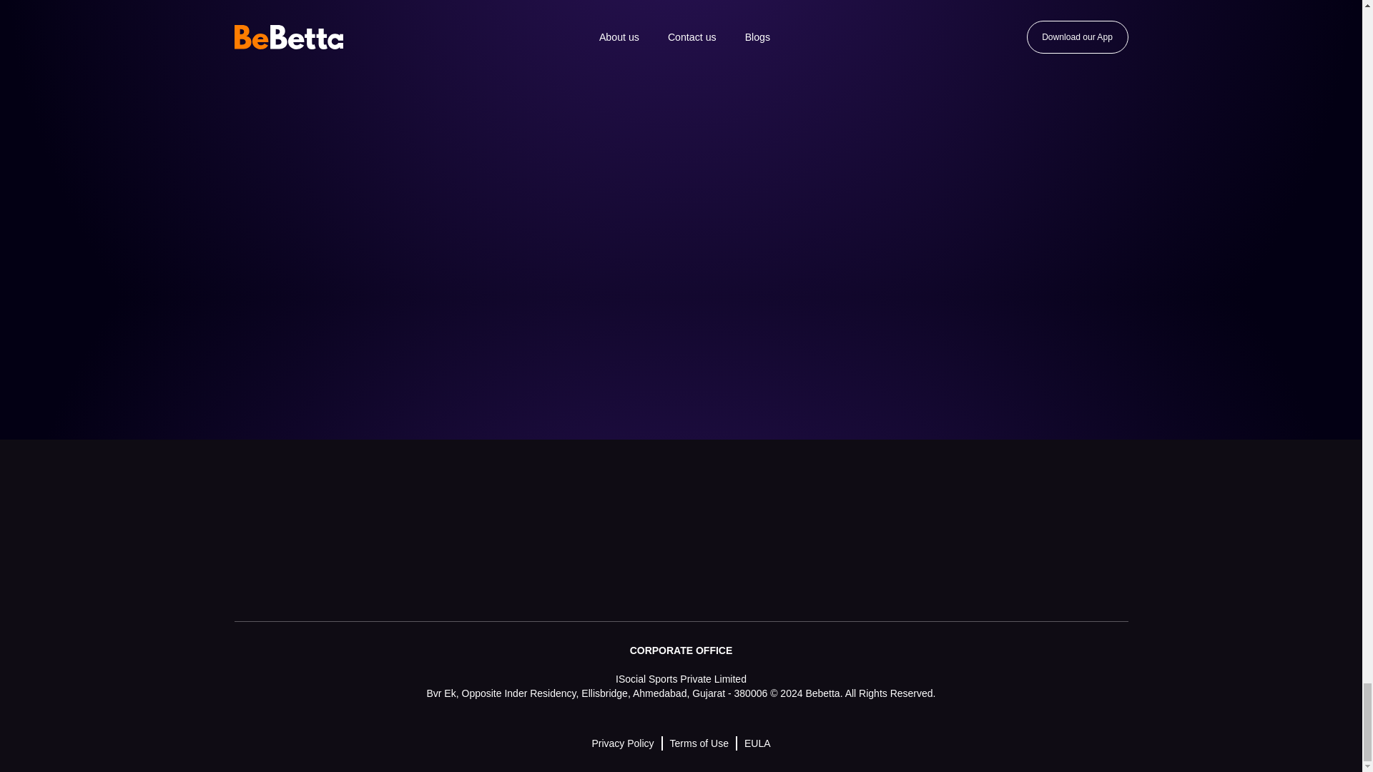  What do you see at coordinates (757, 743) in the screenshot?
I see `EULA` at bounding box center [757, 743].